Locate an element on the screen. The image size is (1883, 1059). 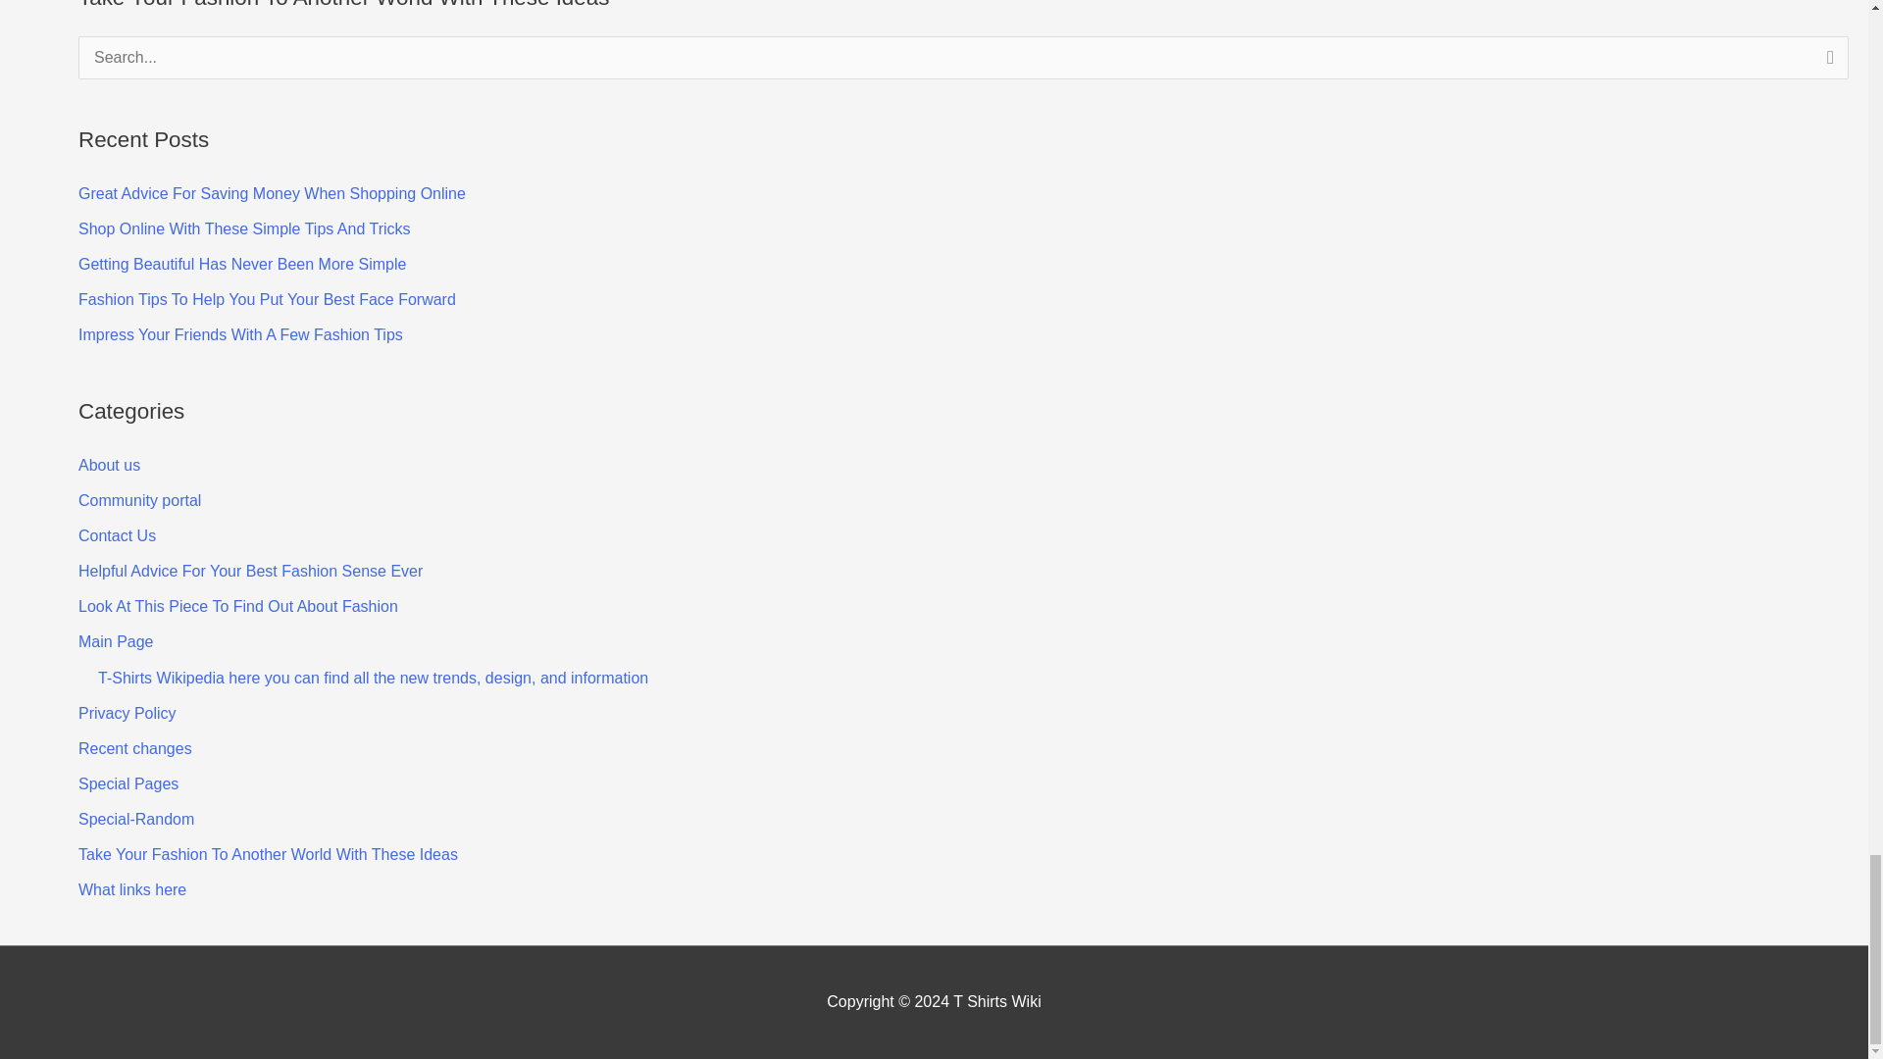
Take Your Fashion To Another World With These Ideas is located at coordinates (268, 854).